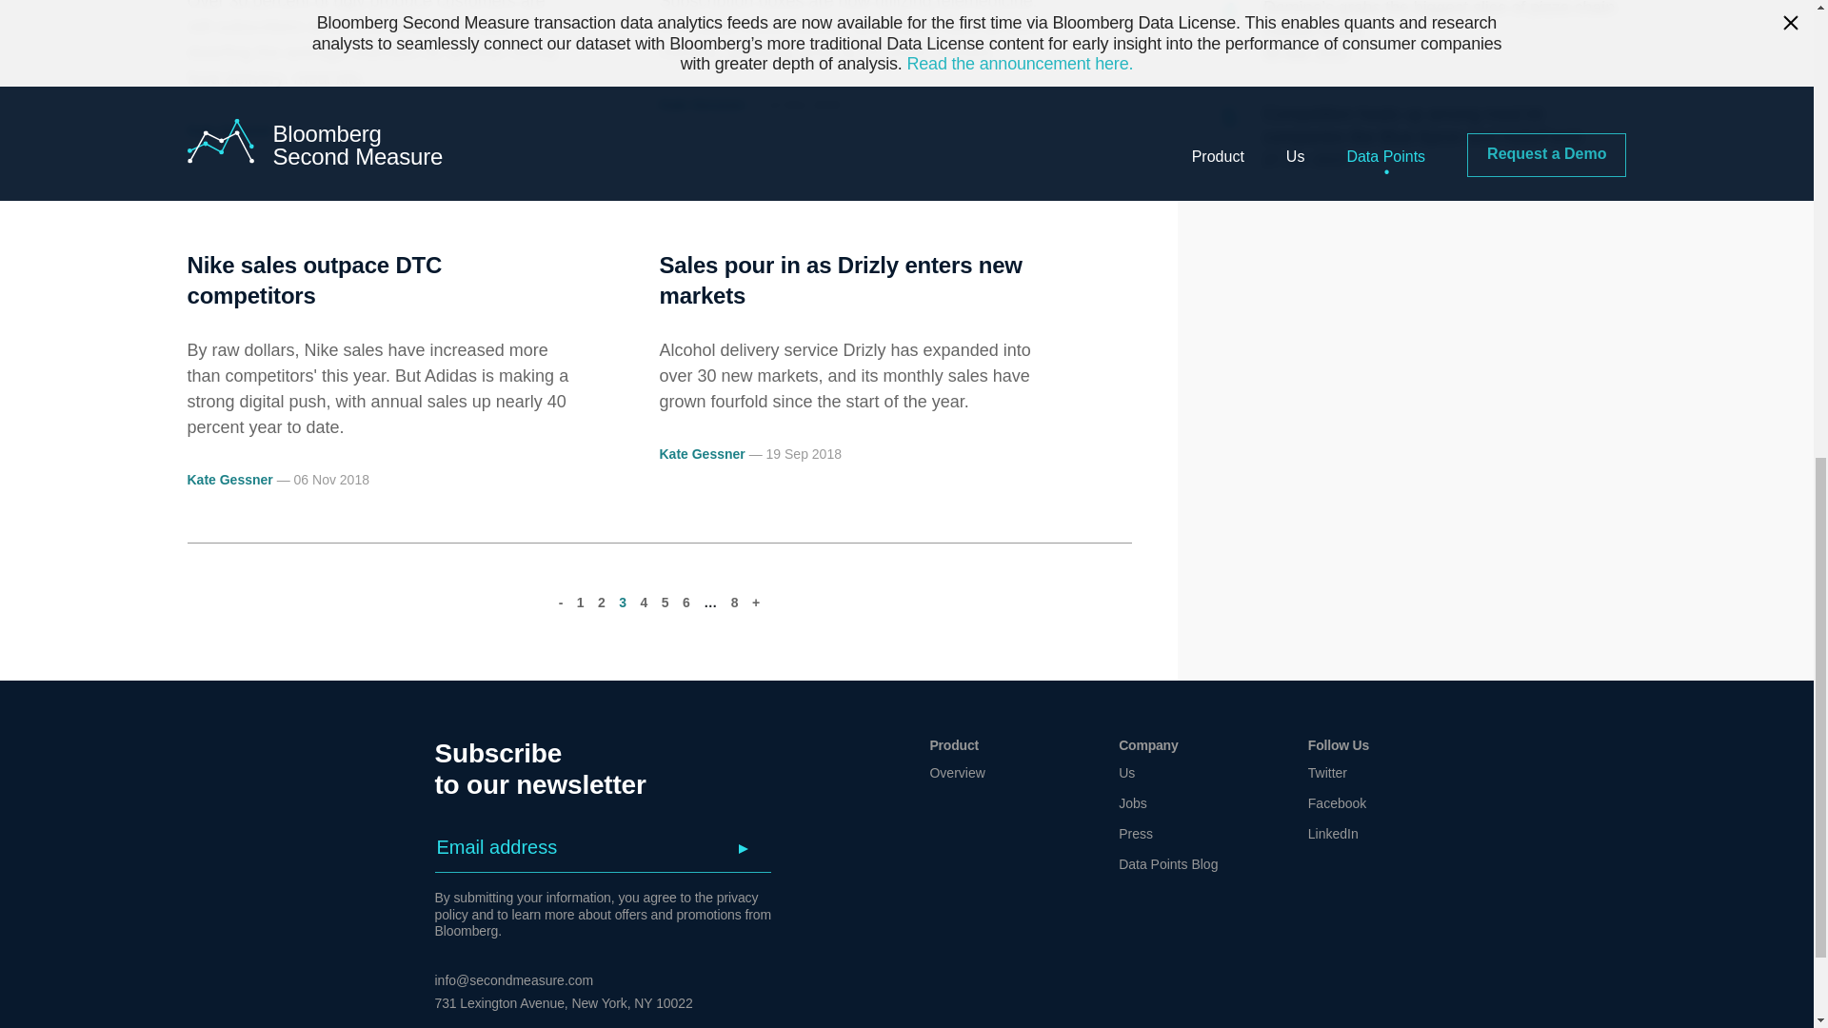 The height and width of the screenshot is (1028, 1828). I want to click on Kate Gessner, so click(701, 104).